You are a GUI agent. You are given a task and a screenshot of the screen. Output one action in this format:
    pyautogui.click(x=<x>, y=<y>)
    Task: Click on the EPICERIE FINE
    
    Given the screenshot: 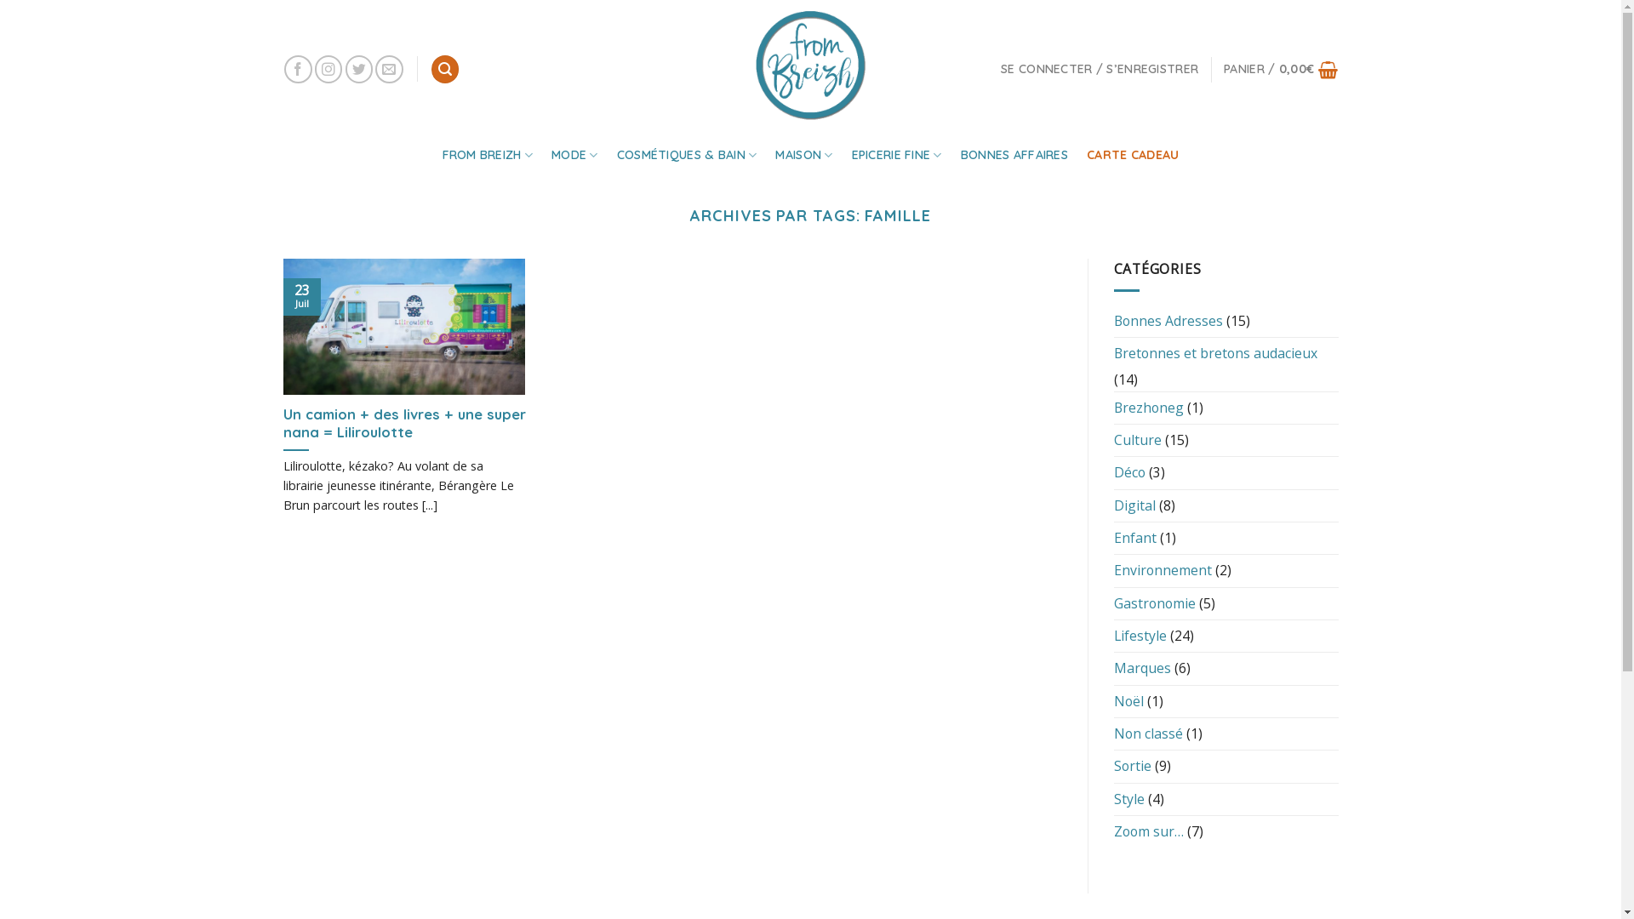 What is the action you would take?
    pyautogui.click(x=897, y=155)
    